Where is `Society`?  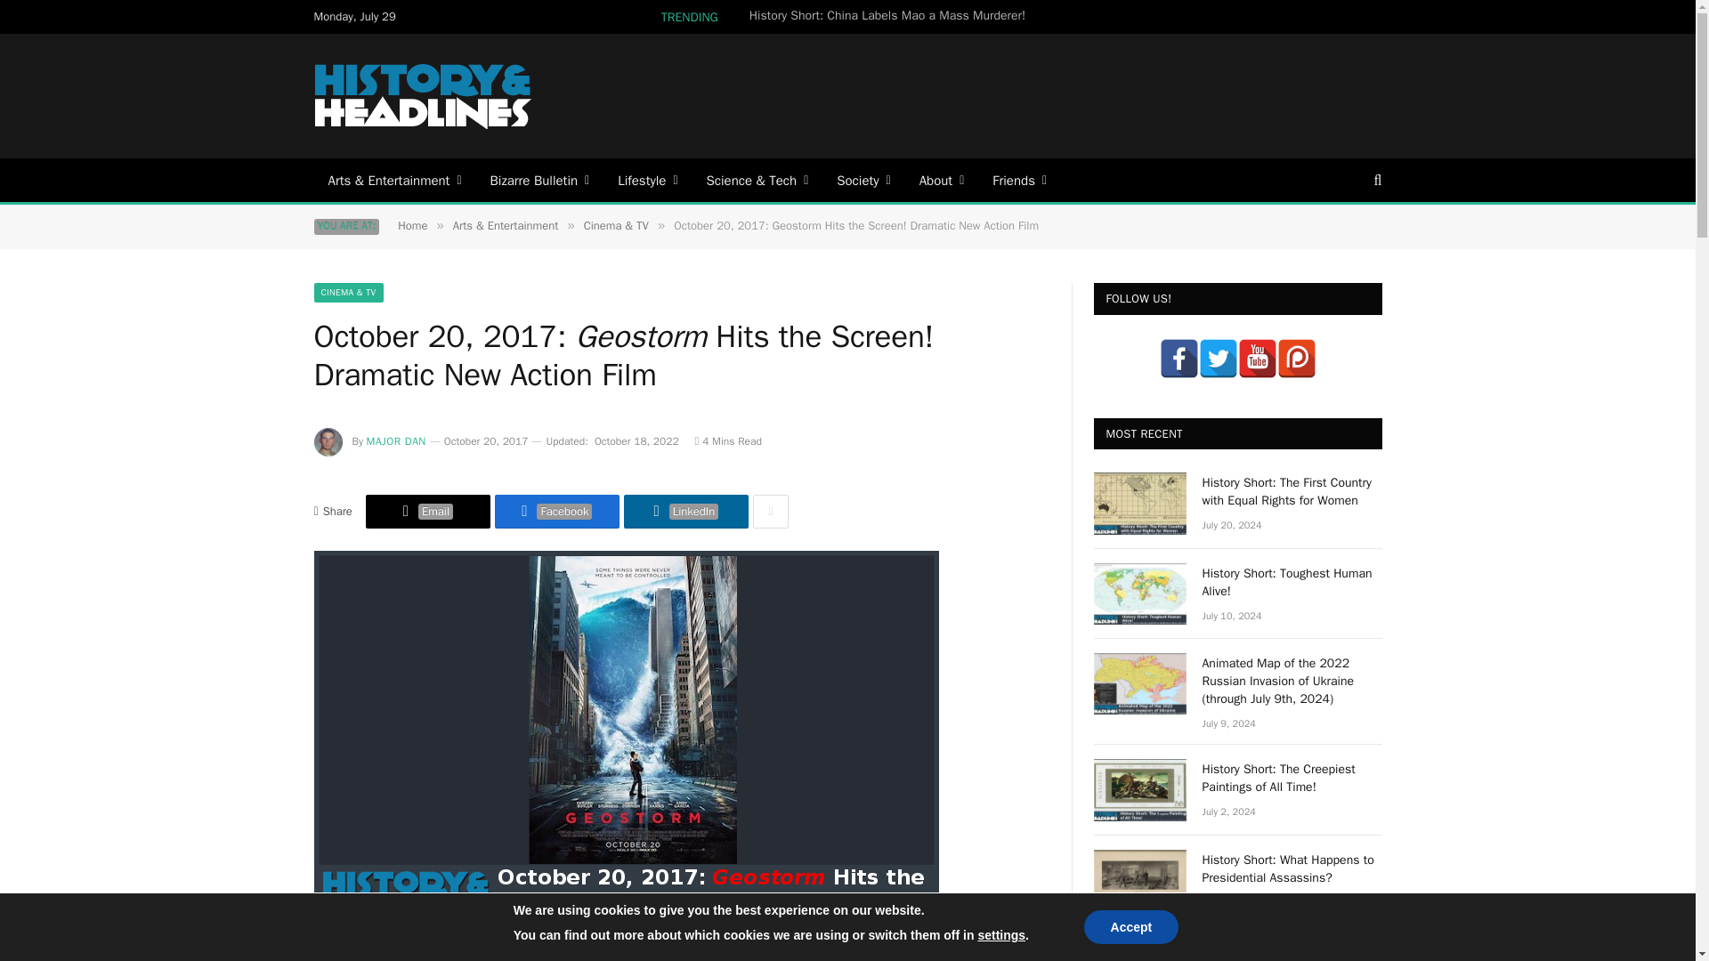 Society is located at coordinates (863, 180).